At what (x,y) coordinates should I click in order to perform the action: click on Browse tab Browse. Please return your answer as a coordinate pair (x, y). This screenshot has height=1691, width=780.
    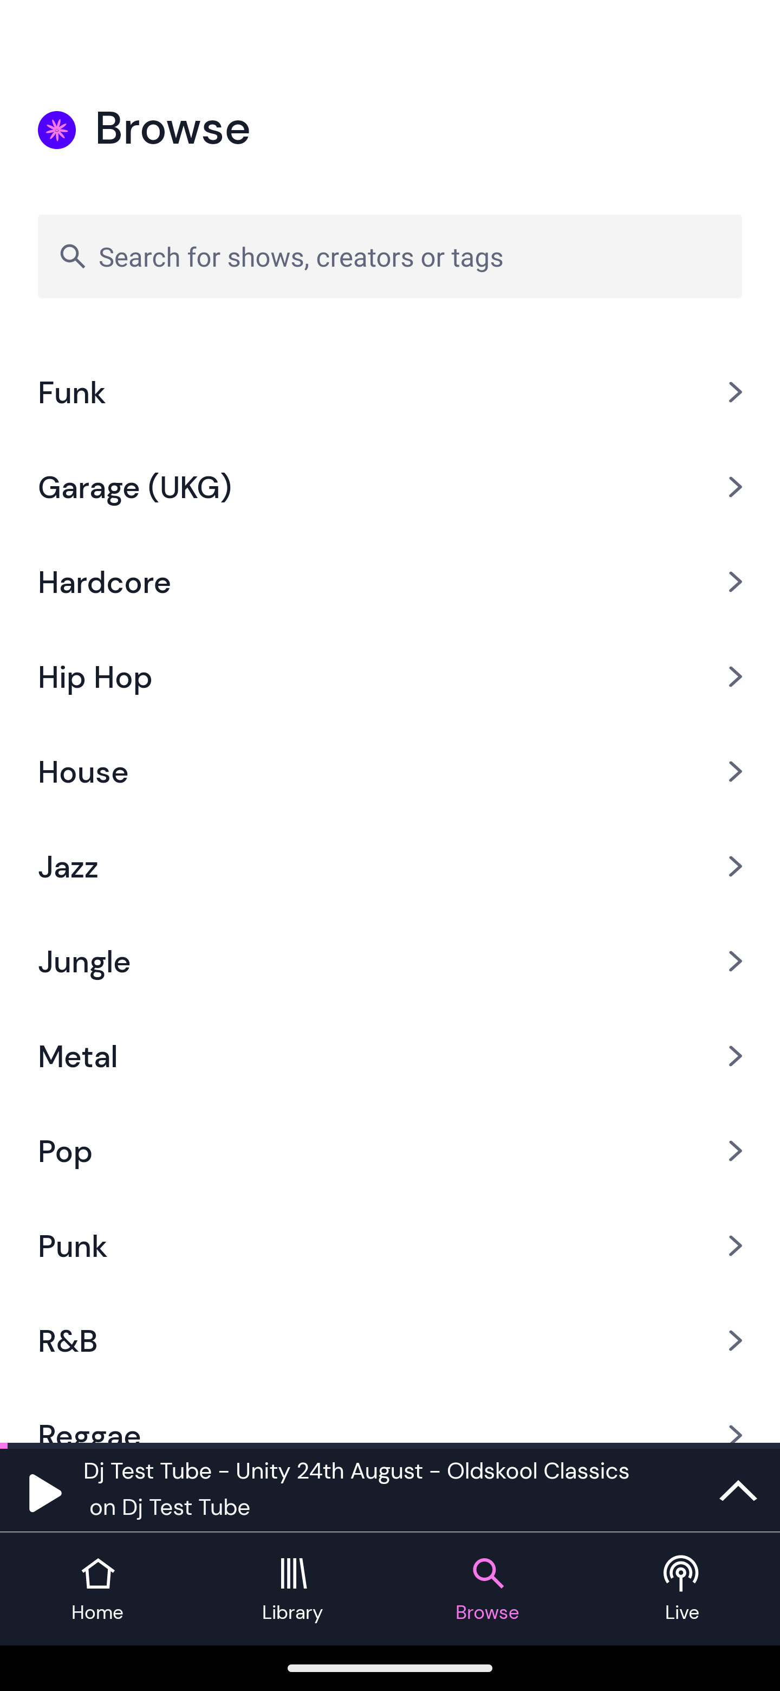
    Looking at the image, I should click on (487, 1589).